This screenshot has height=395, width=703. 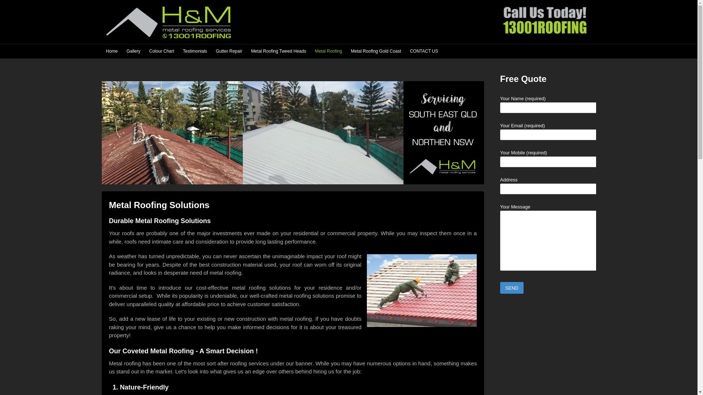 I want to click on Metal Roofing, so click(x=328, y=51).